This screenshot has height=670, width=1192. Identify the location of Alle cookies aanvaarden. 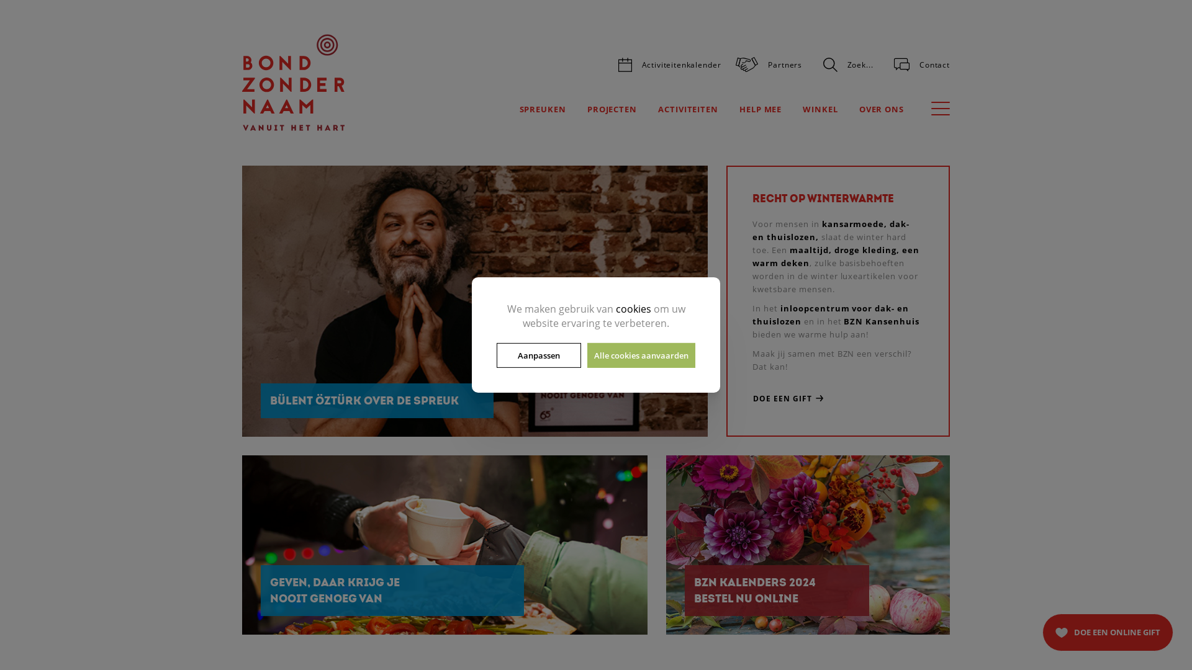
(641, 356).